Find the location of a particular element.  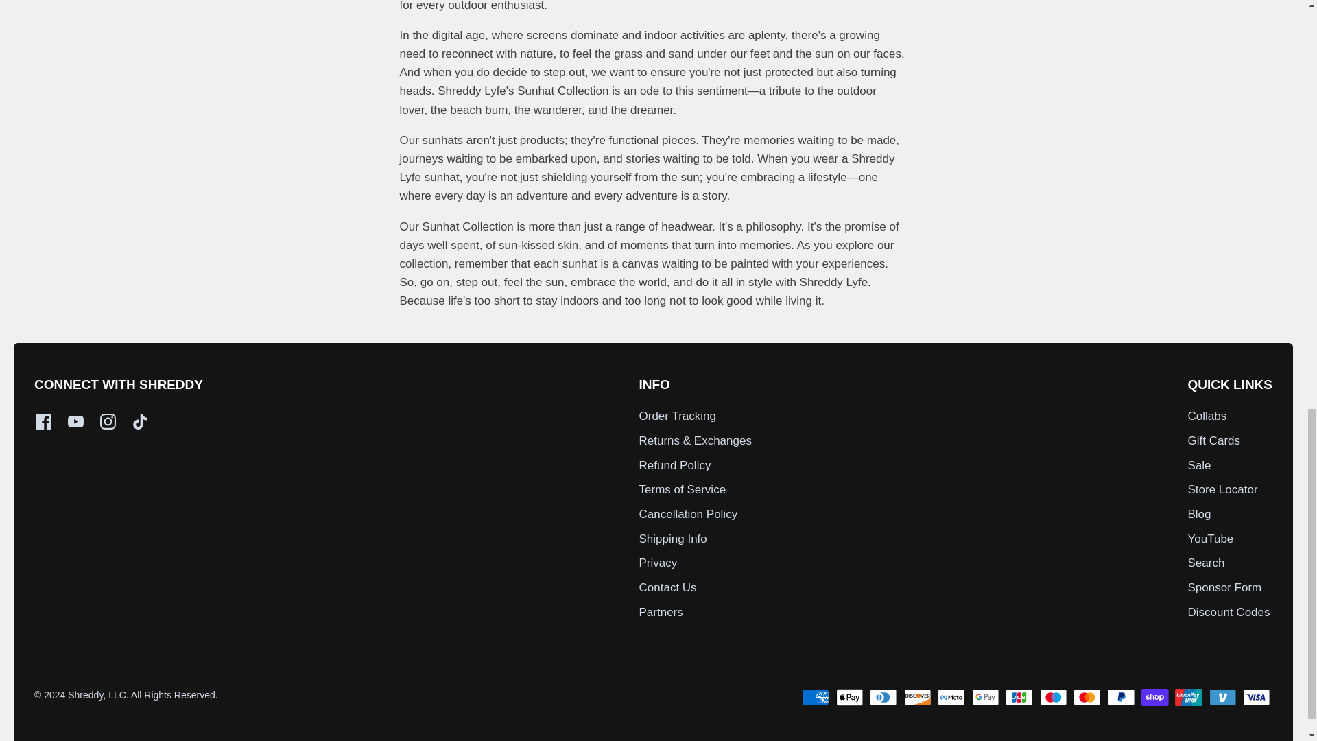

Diners Club is located at coordinates (883, 697).